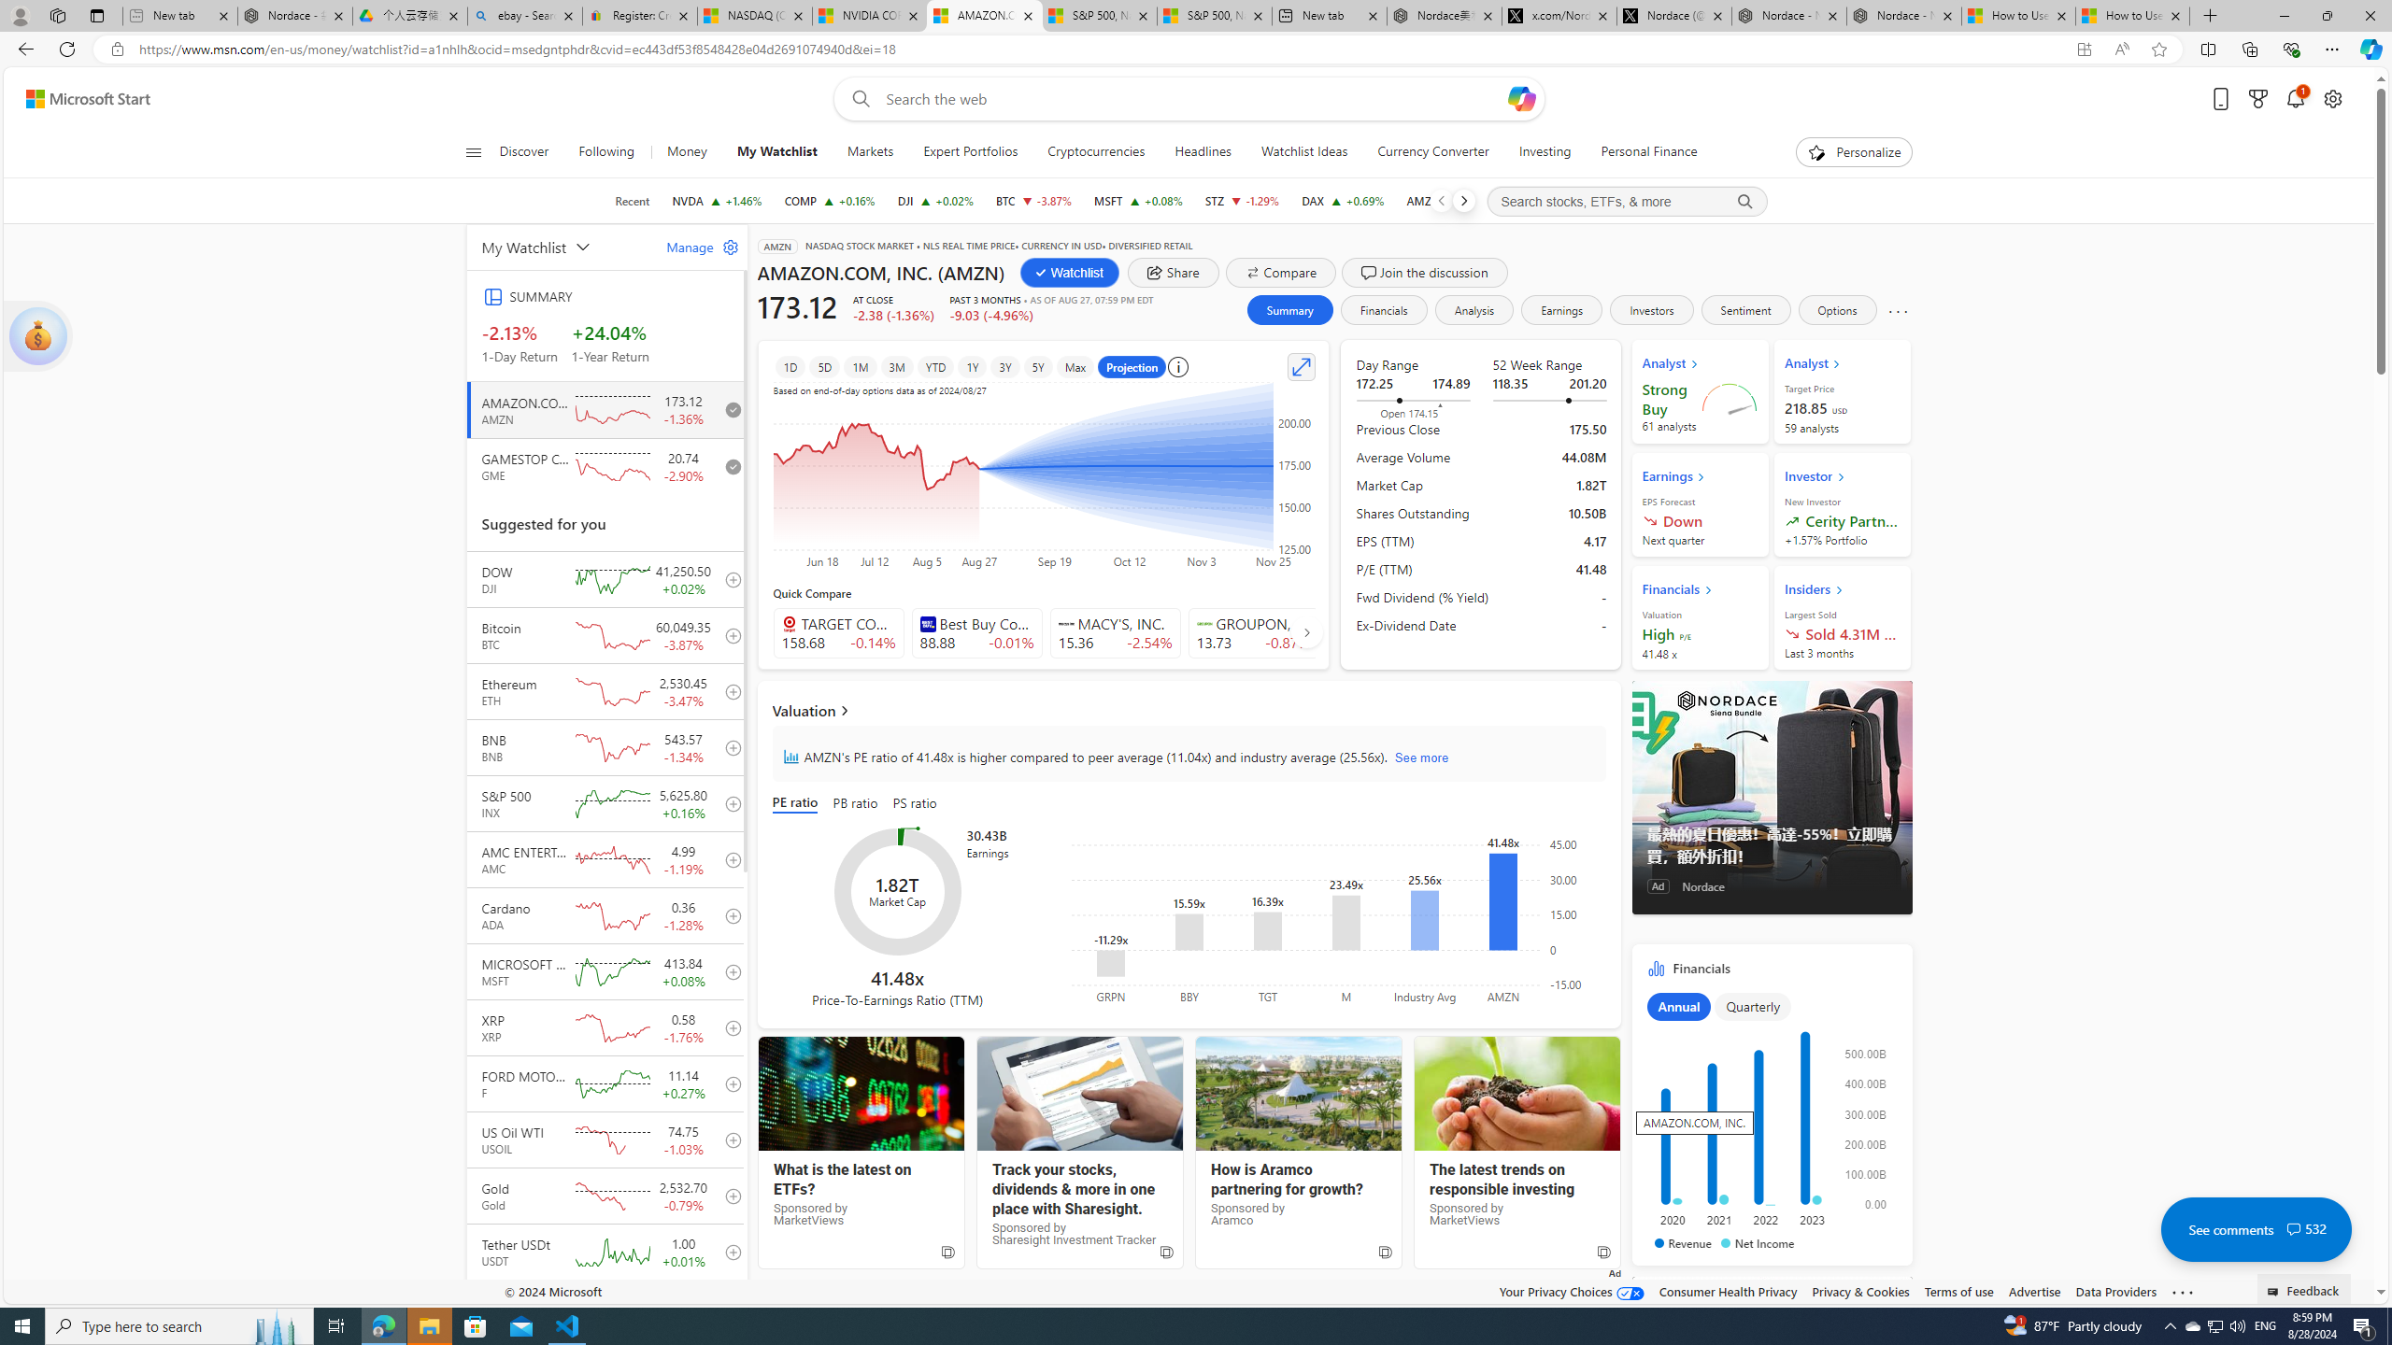  I want to click on Advertise, so click(2033, 1291).